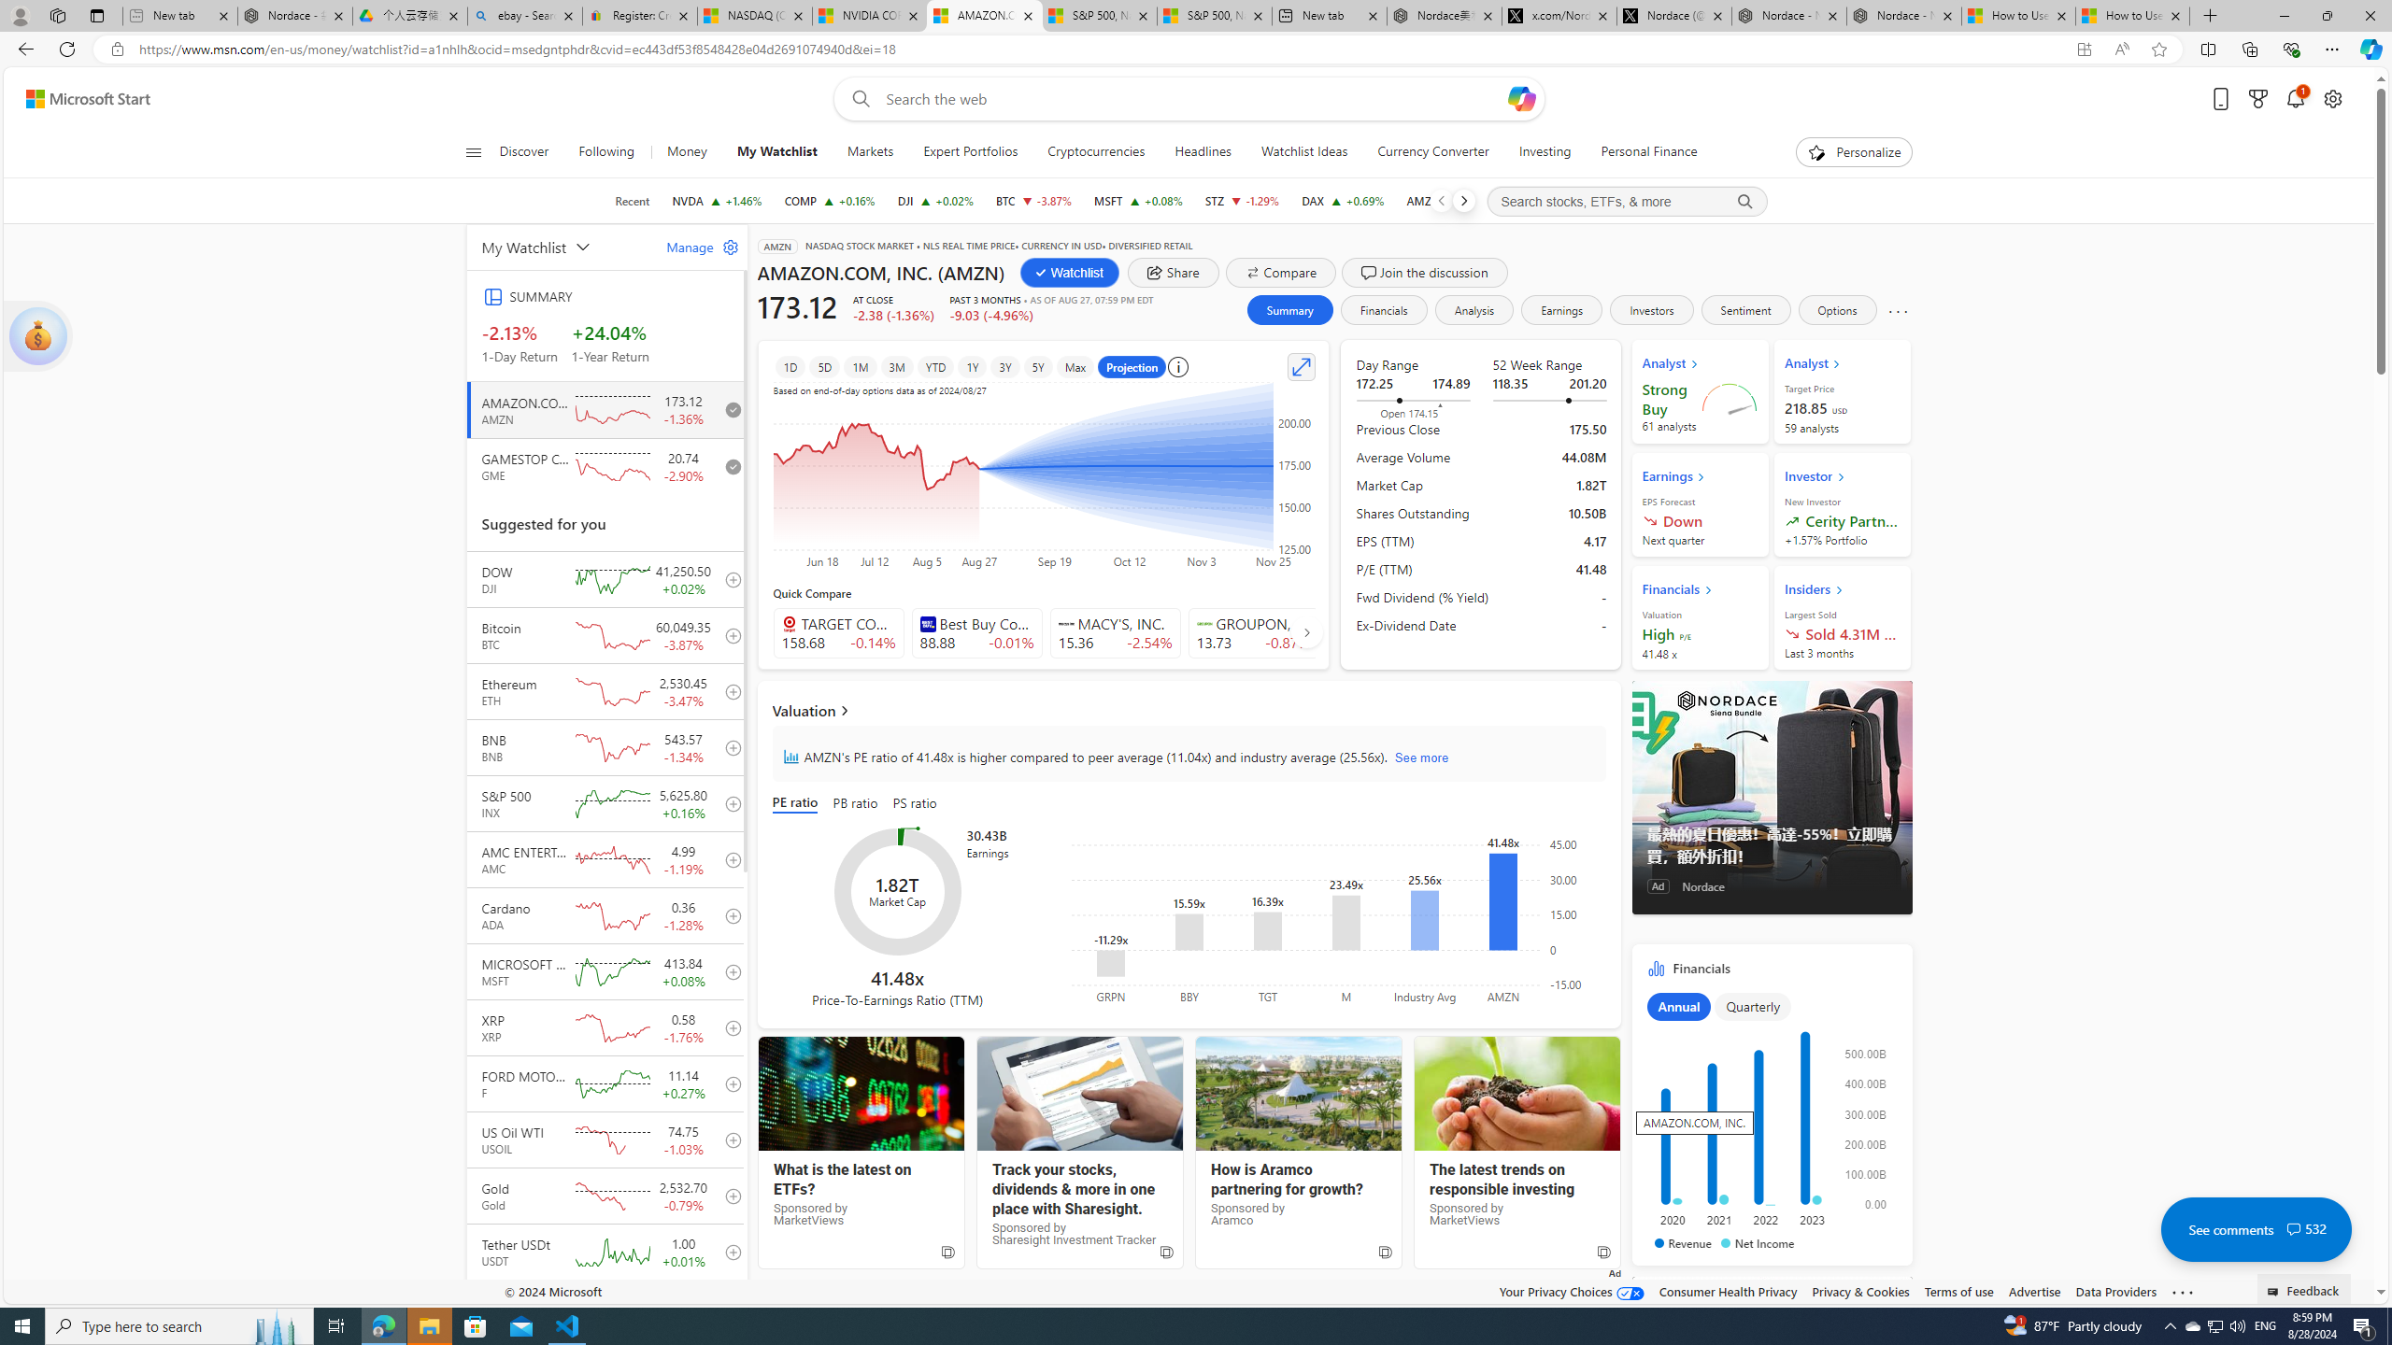  I want to click on Advertise, so click(2033, 1291).